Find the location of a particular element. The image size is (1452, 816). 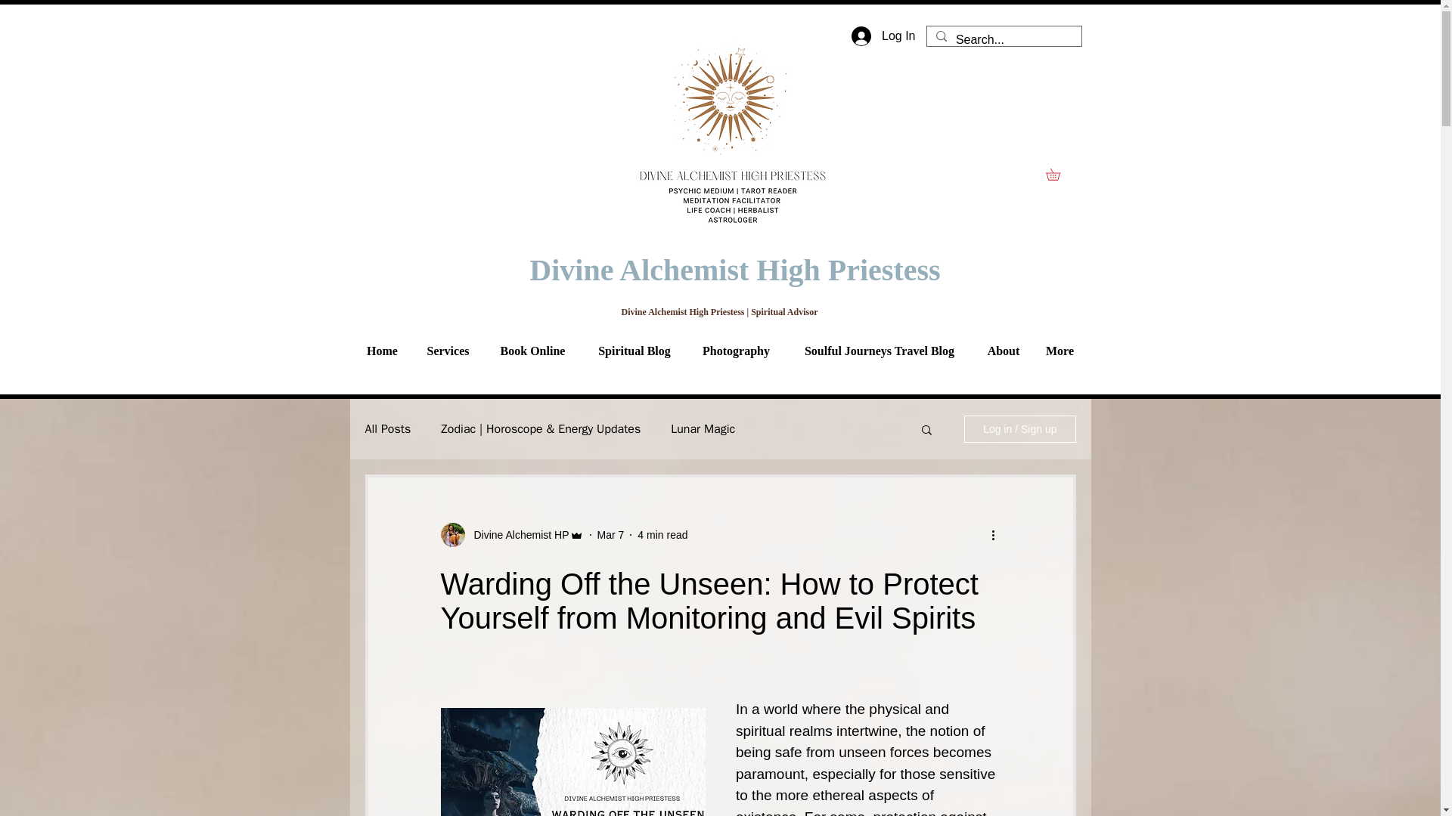

About is located at coordinates (1003, 351).